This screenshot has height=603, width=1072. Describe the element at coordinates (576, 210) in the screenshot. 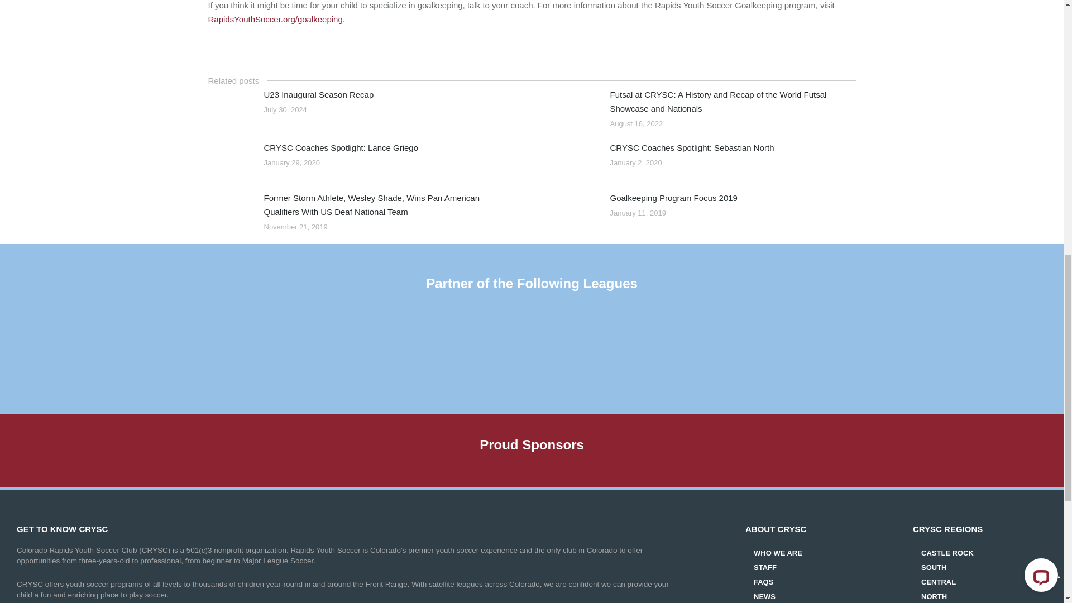

I see `2019-01-25` at that location.